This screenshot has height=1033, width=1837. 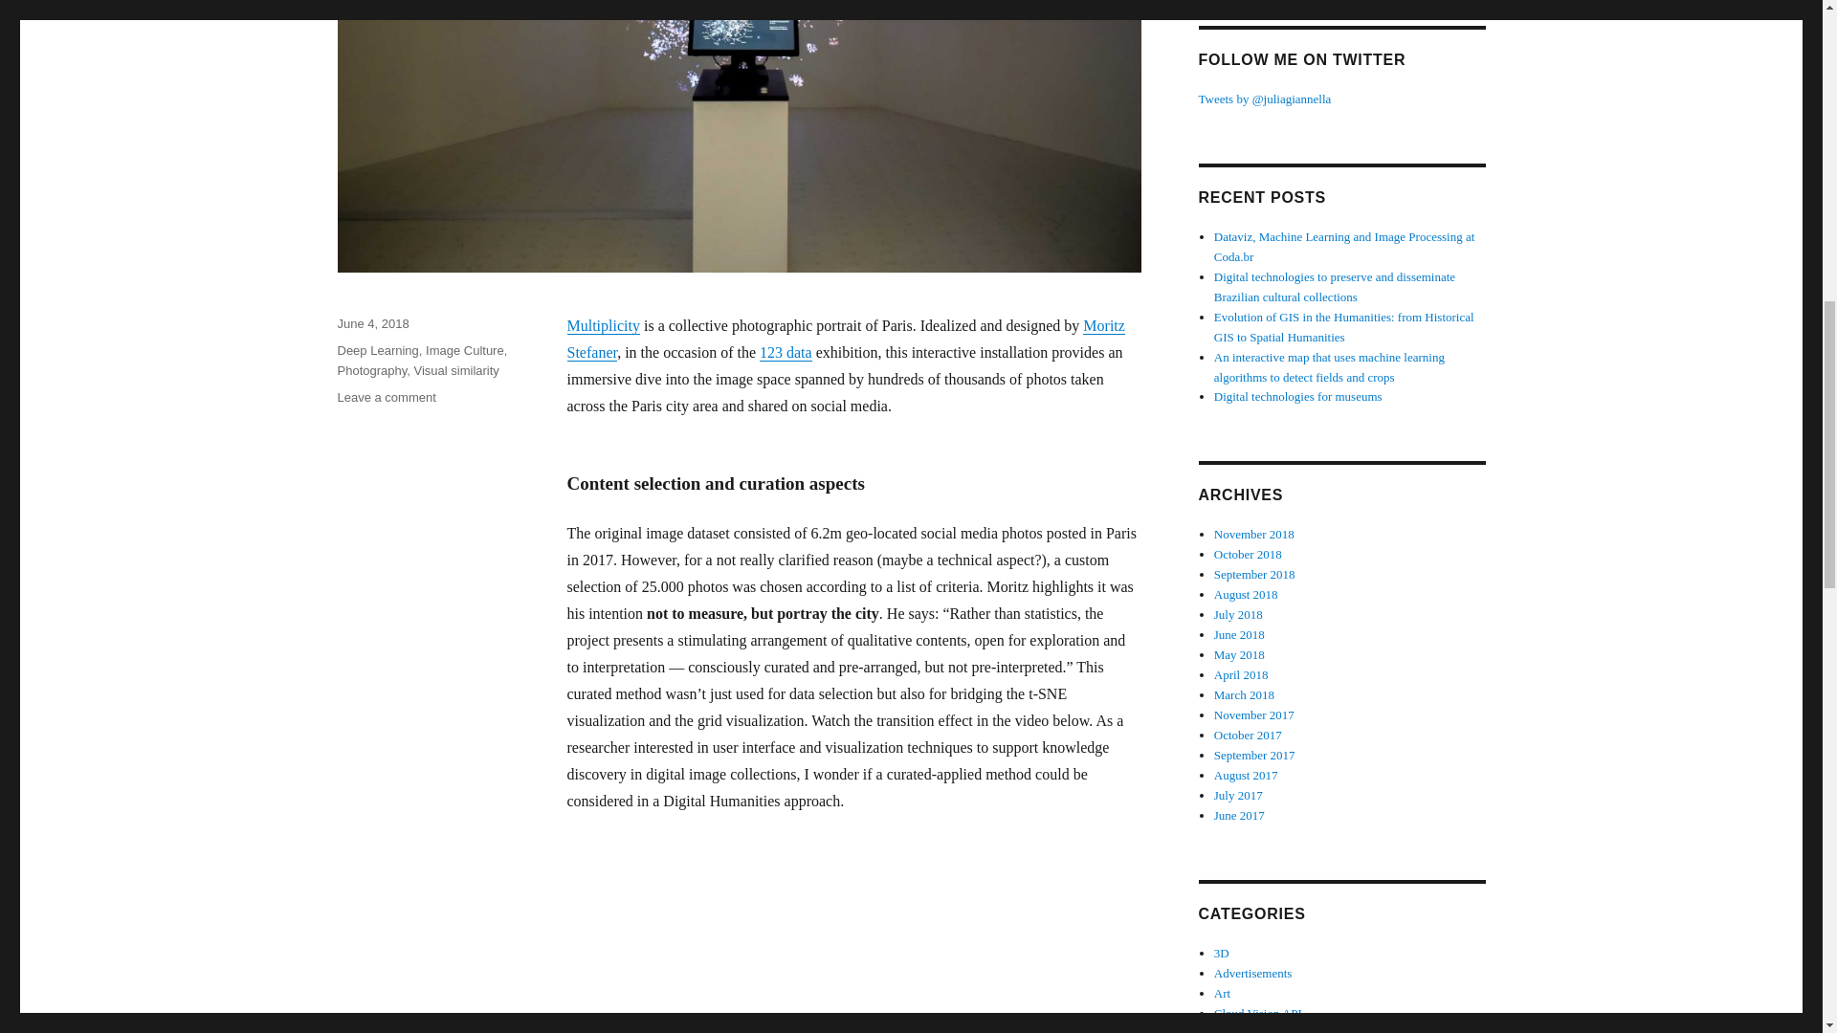 I want to click on November 2018, so click(x=1254, y=534).